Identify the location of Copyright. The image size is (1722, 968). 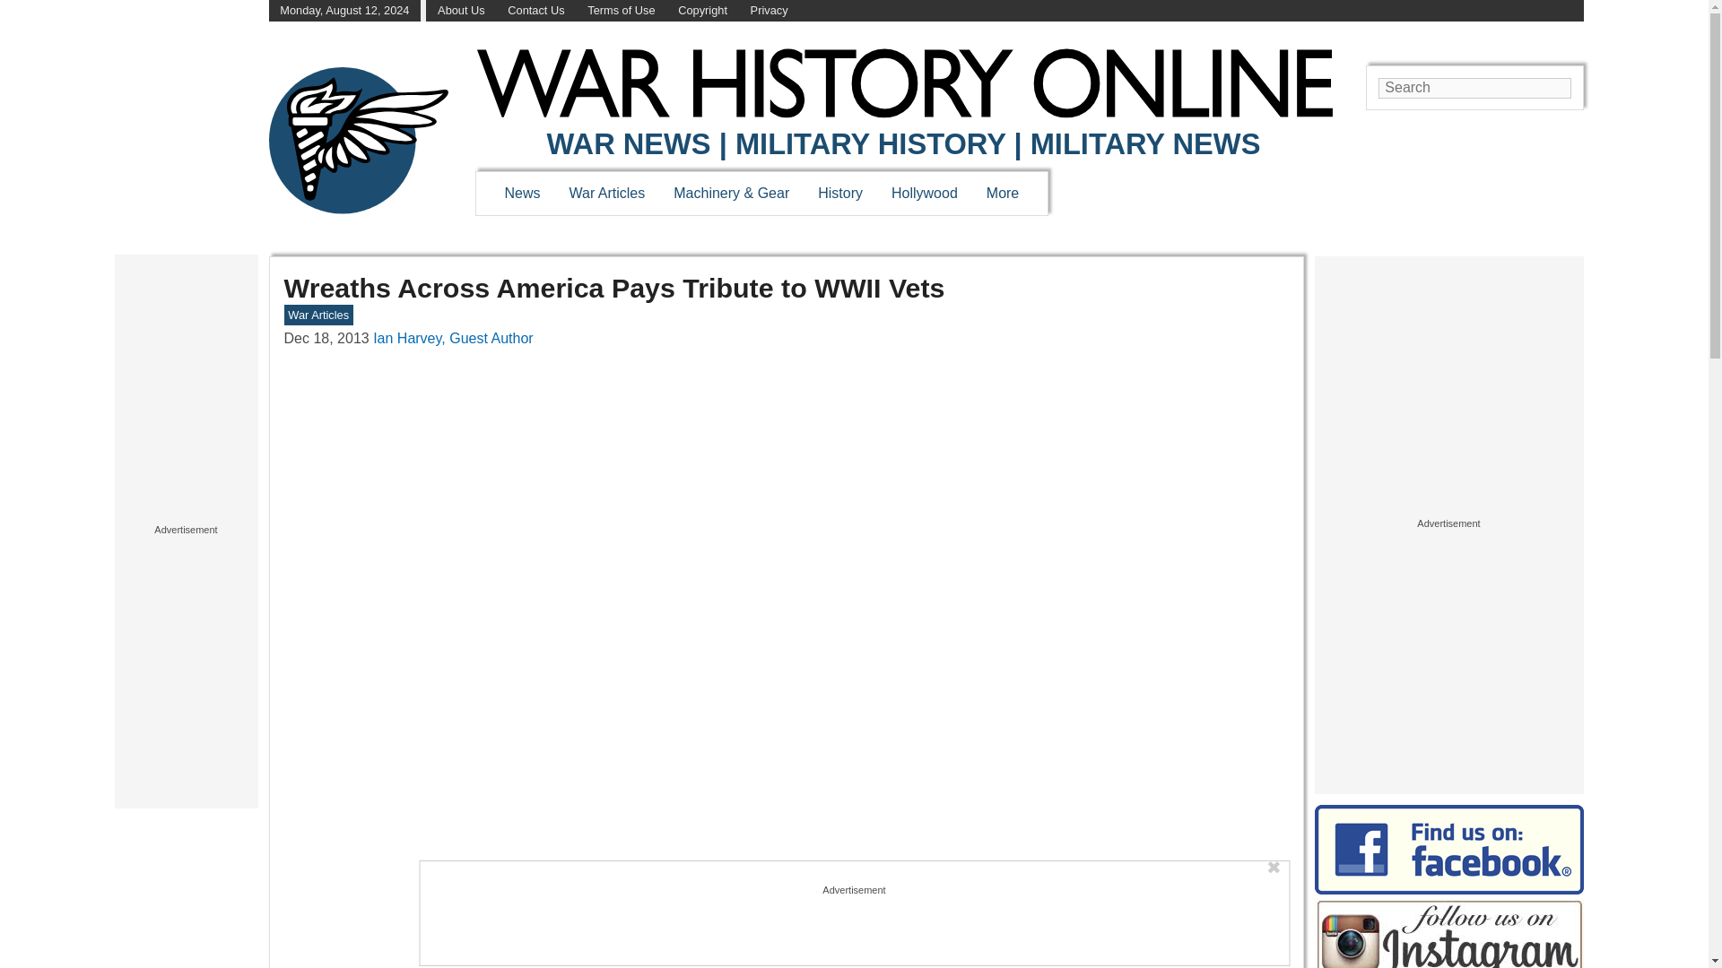
(702, 11).